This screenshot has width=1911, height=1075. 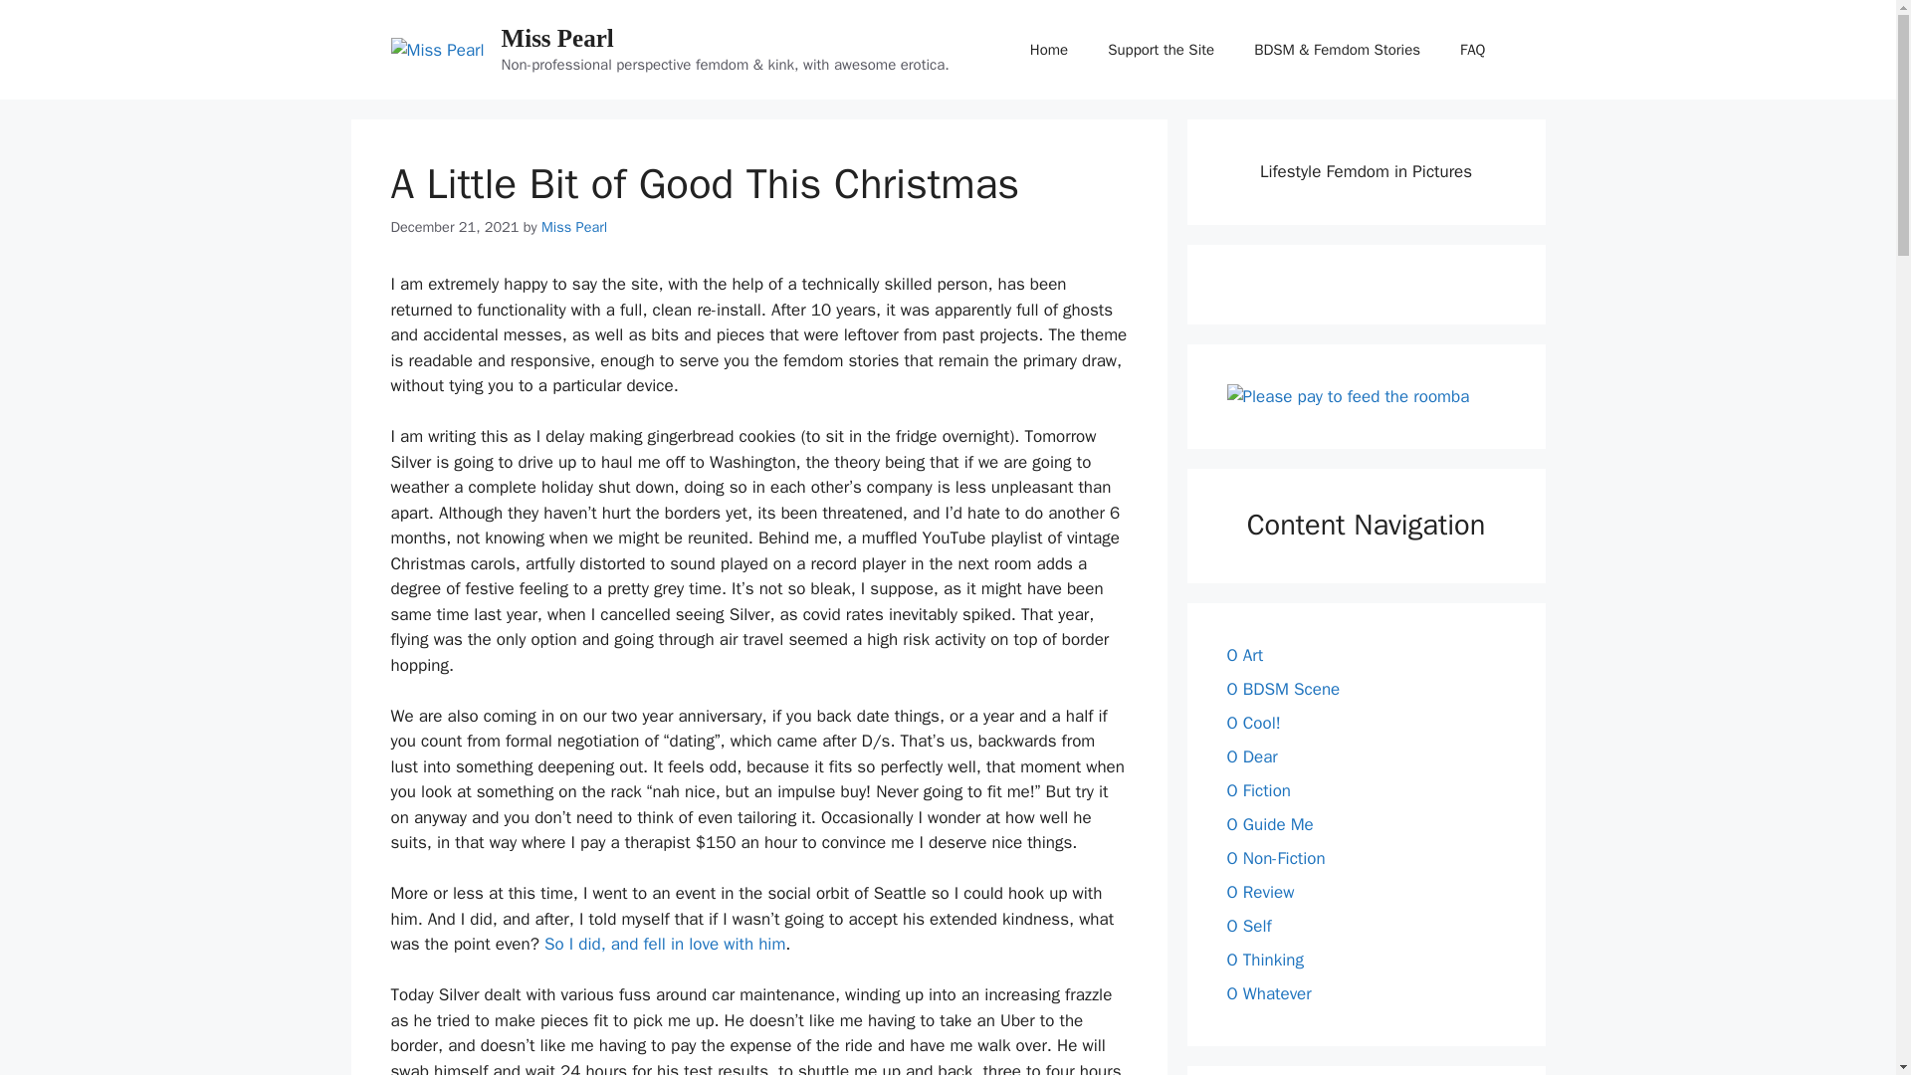 What do you see at coordinates (573, 227) in the screenshot?
I see `Miss Pearl` at bounding box center [573, 227].